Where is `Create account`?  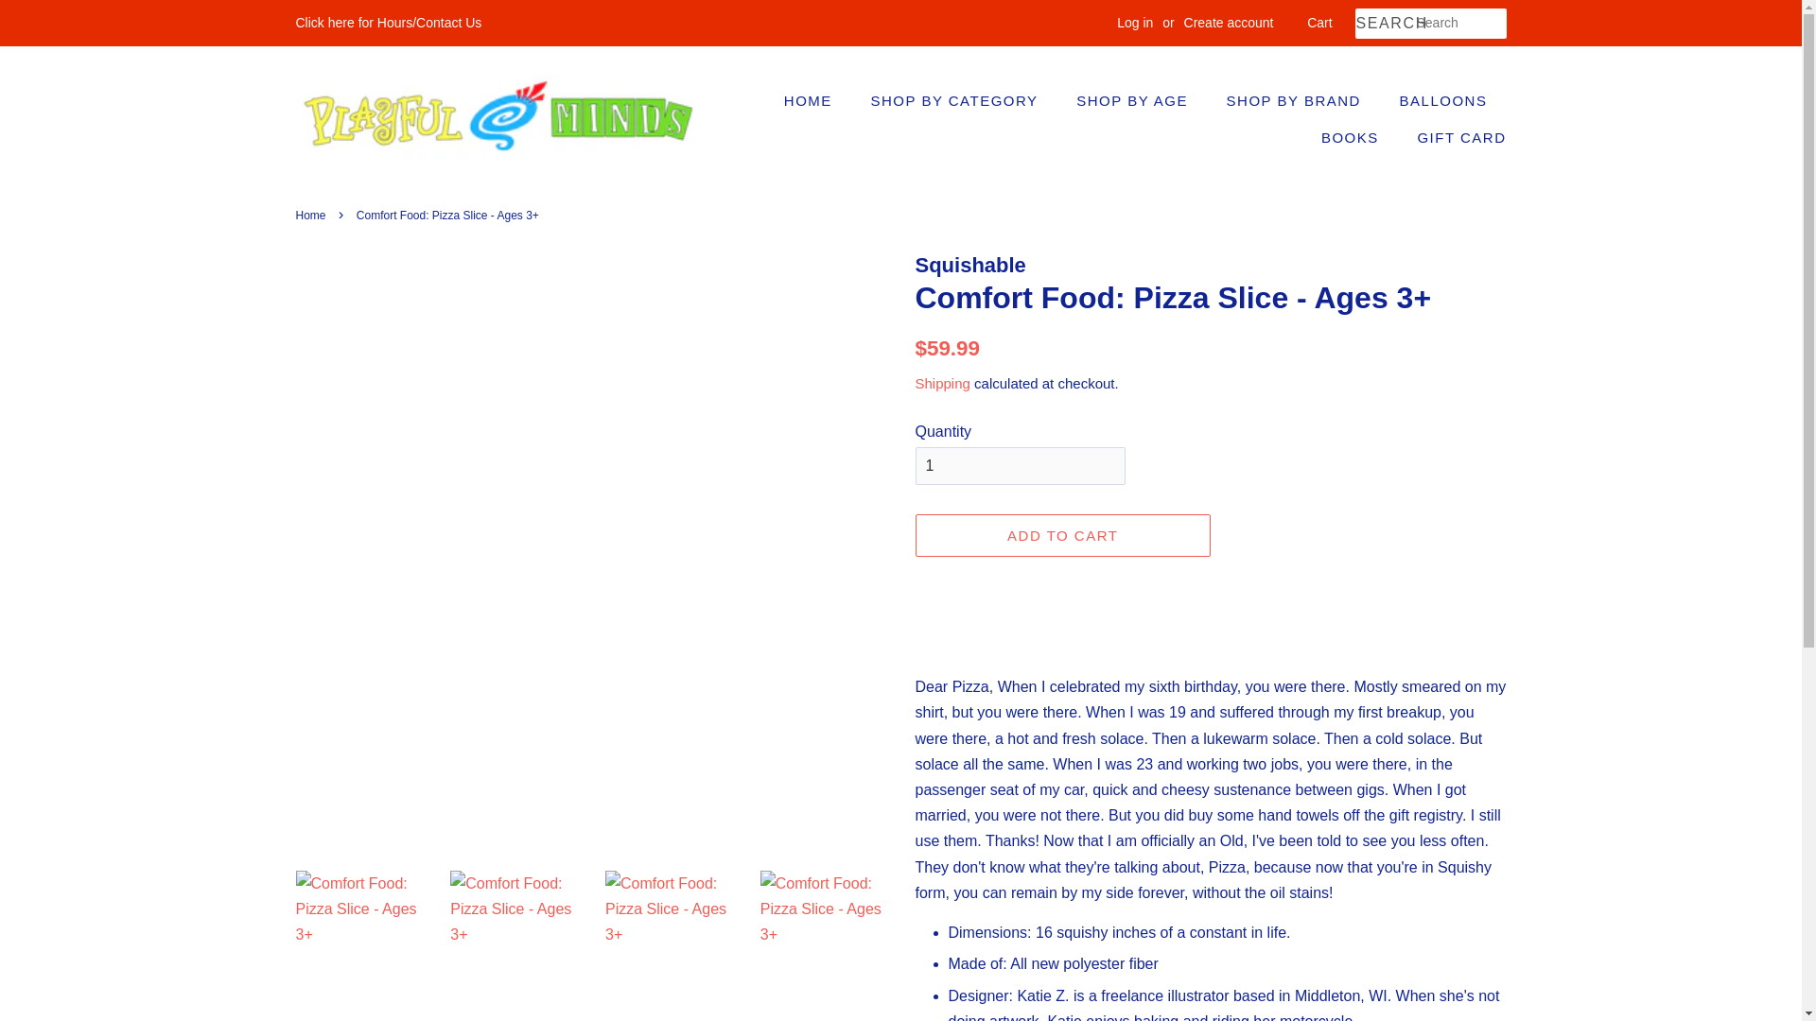
Create account is located at coordinates (1229, 23).